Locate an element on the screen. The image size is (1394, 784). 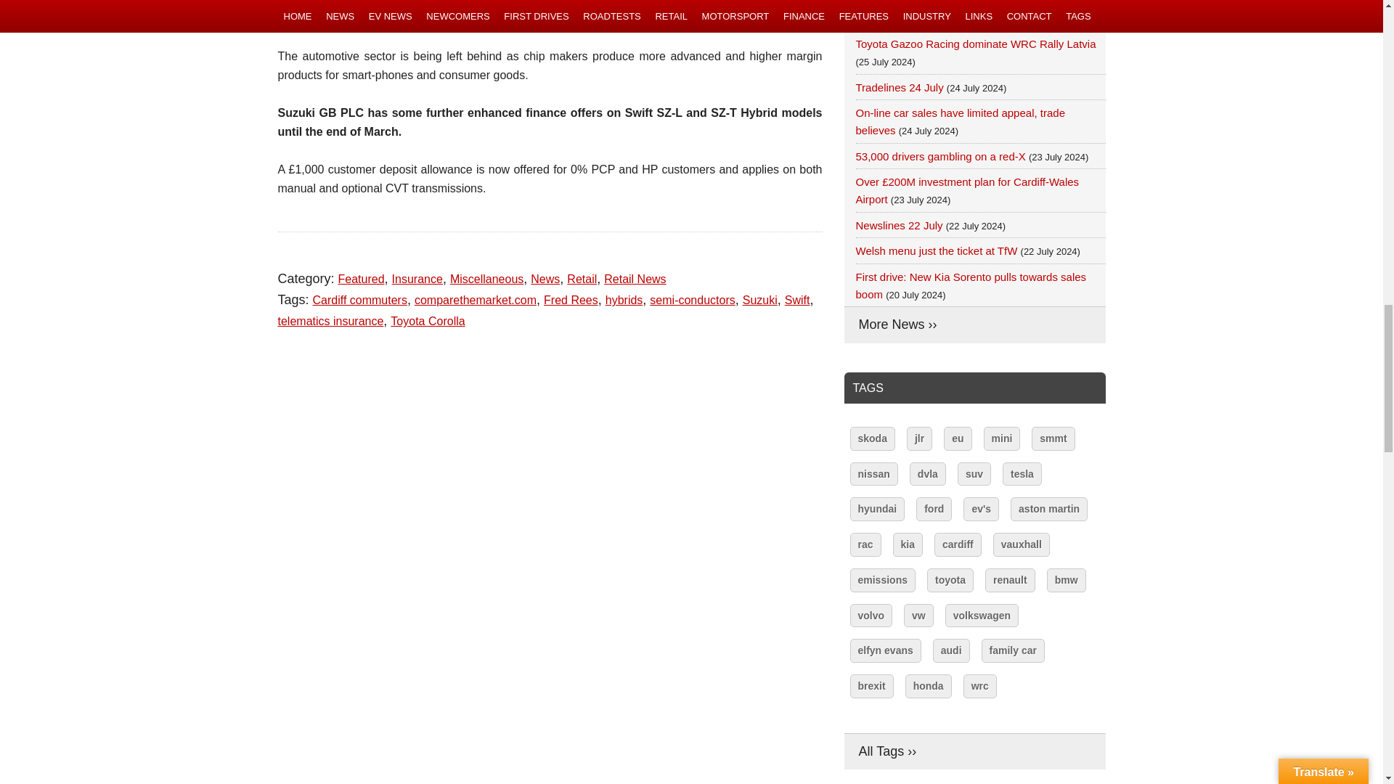
Permanent link to Tradelines 24 July is located at coordinates (899, 87).